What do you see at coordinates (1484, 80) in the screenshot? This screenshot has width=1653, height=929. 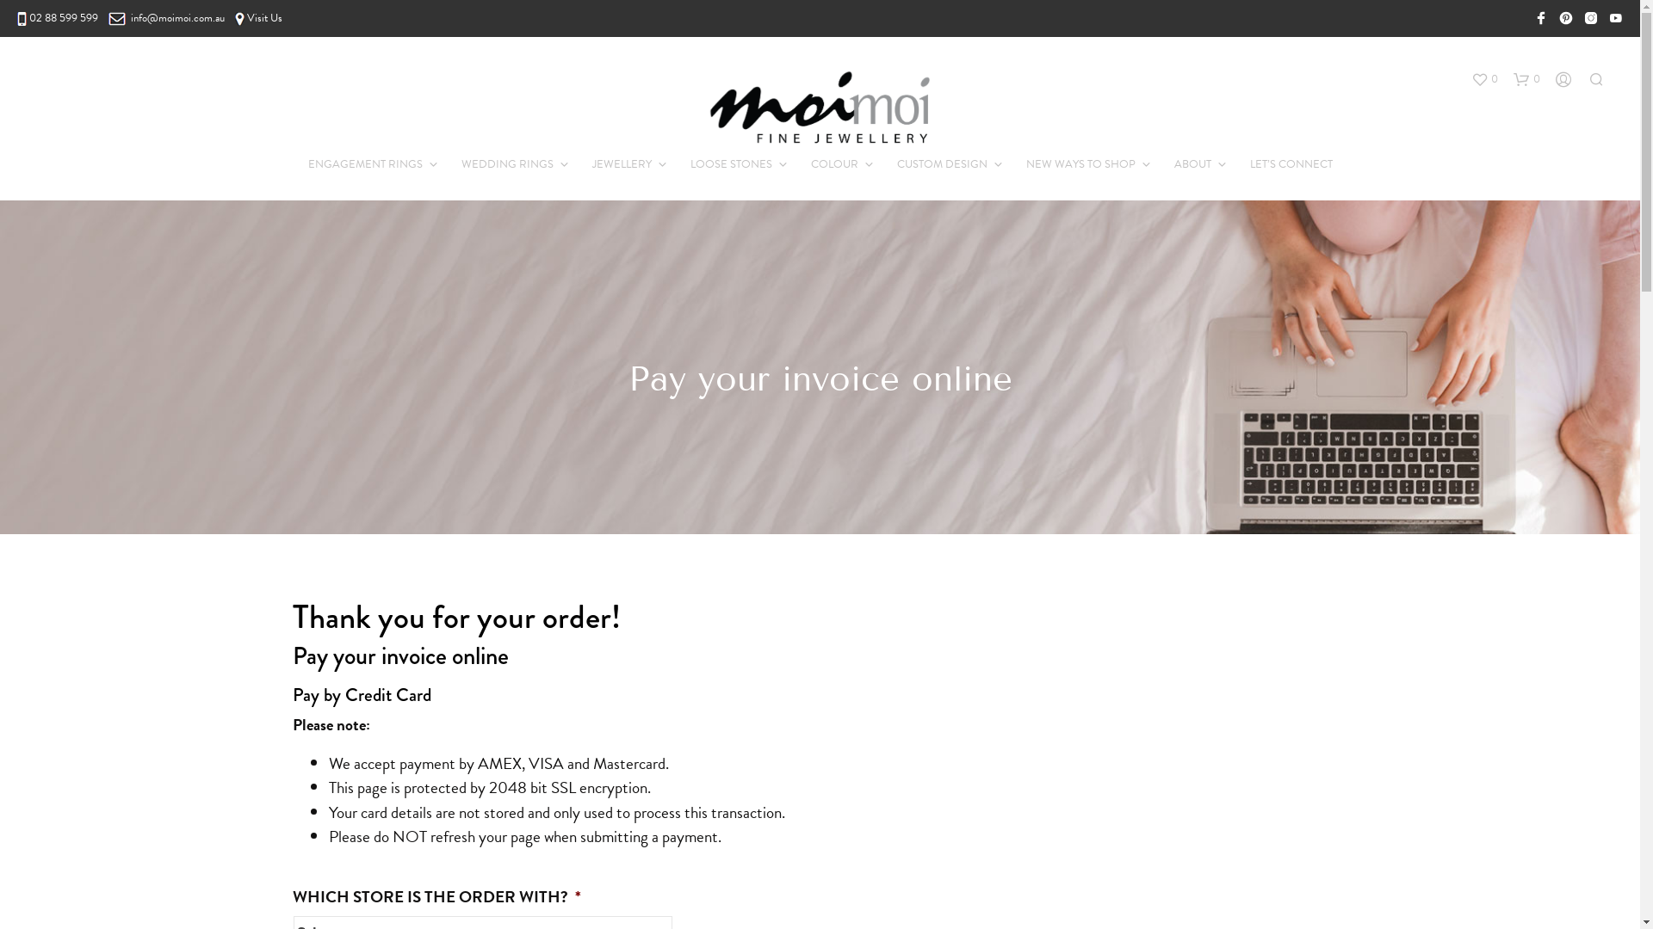 I see `0` at bounding box center [1484, 80].